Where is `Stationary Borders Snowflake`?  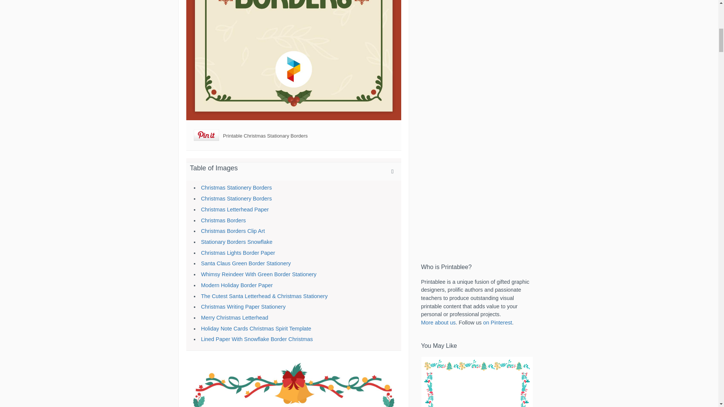
Stationary Borders Snowflake is located at coordinates (237, 242).